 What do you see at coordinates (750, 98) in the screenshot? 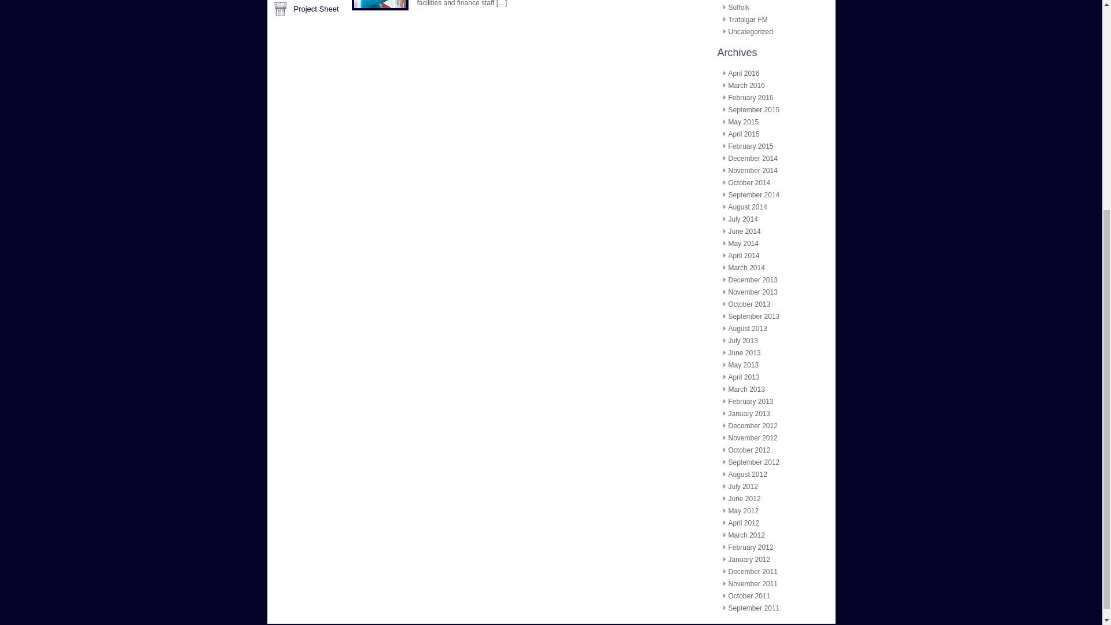
I see `February 2016` at bounding box center [750, 98].